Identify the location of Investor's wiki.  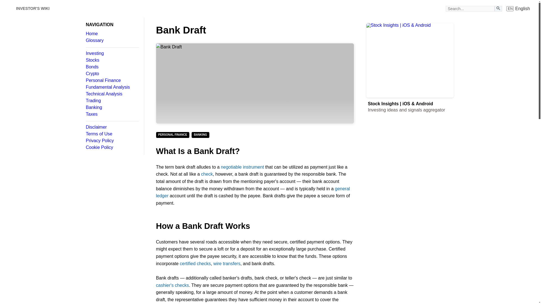
(8, 8).